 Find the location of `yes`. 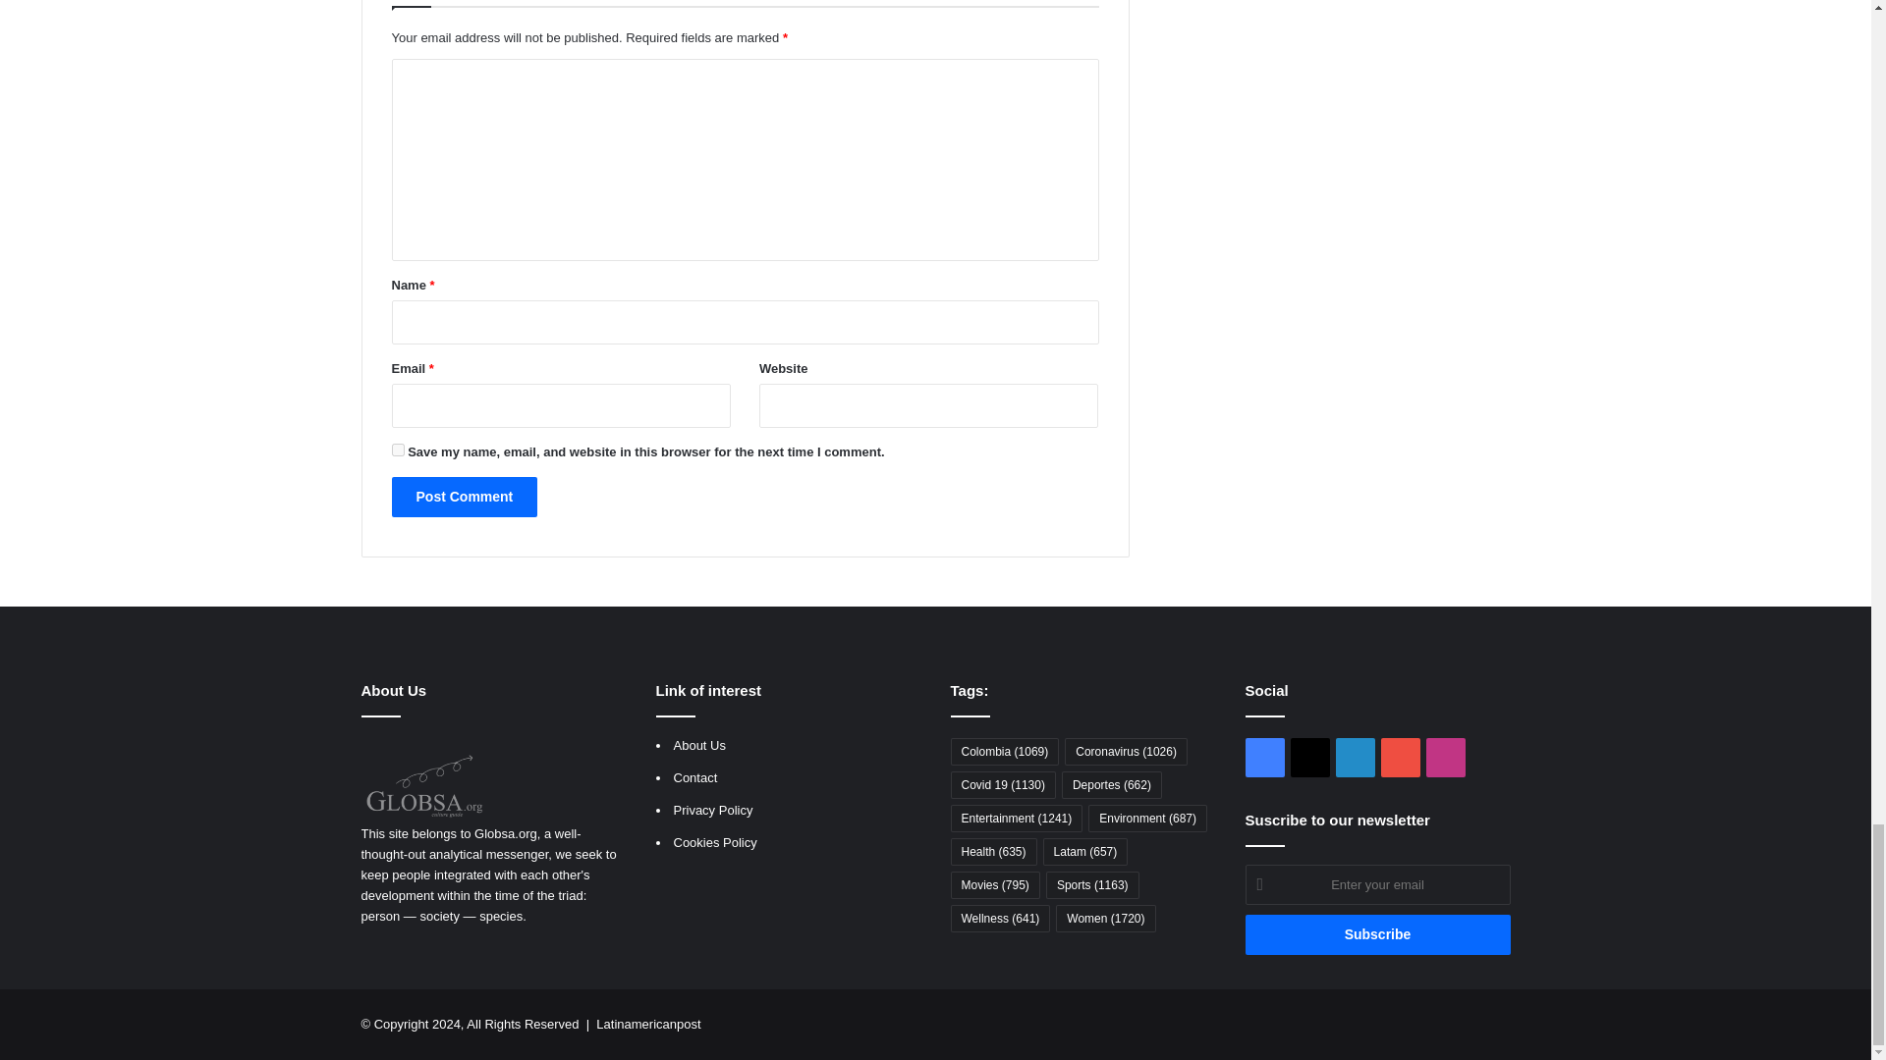

yes is located at coordinates (397, 450).